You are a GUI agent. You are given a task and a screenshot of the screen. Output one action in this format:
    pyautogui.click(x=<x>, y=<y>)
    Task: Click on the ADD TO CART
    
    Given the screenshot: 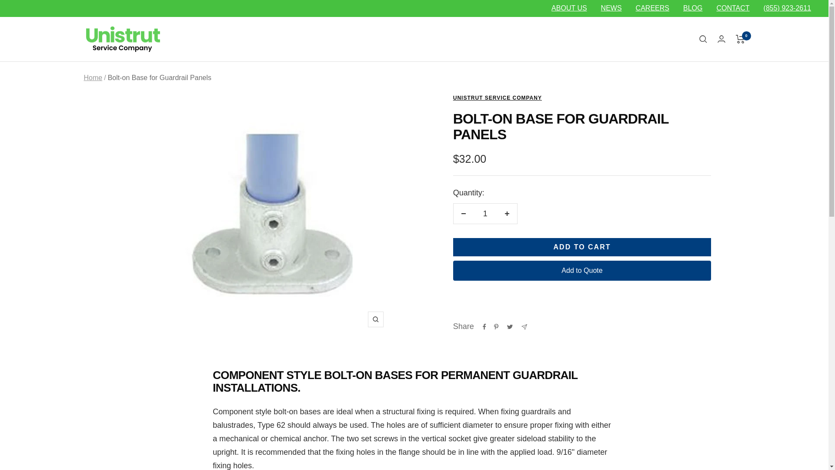 What is the action you would take?
    pyautogui.click(x=582, y=247)
    